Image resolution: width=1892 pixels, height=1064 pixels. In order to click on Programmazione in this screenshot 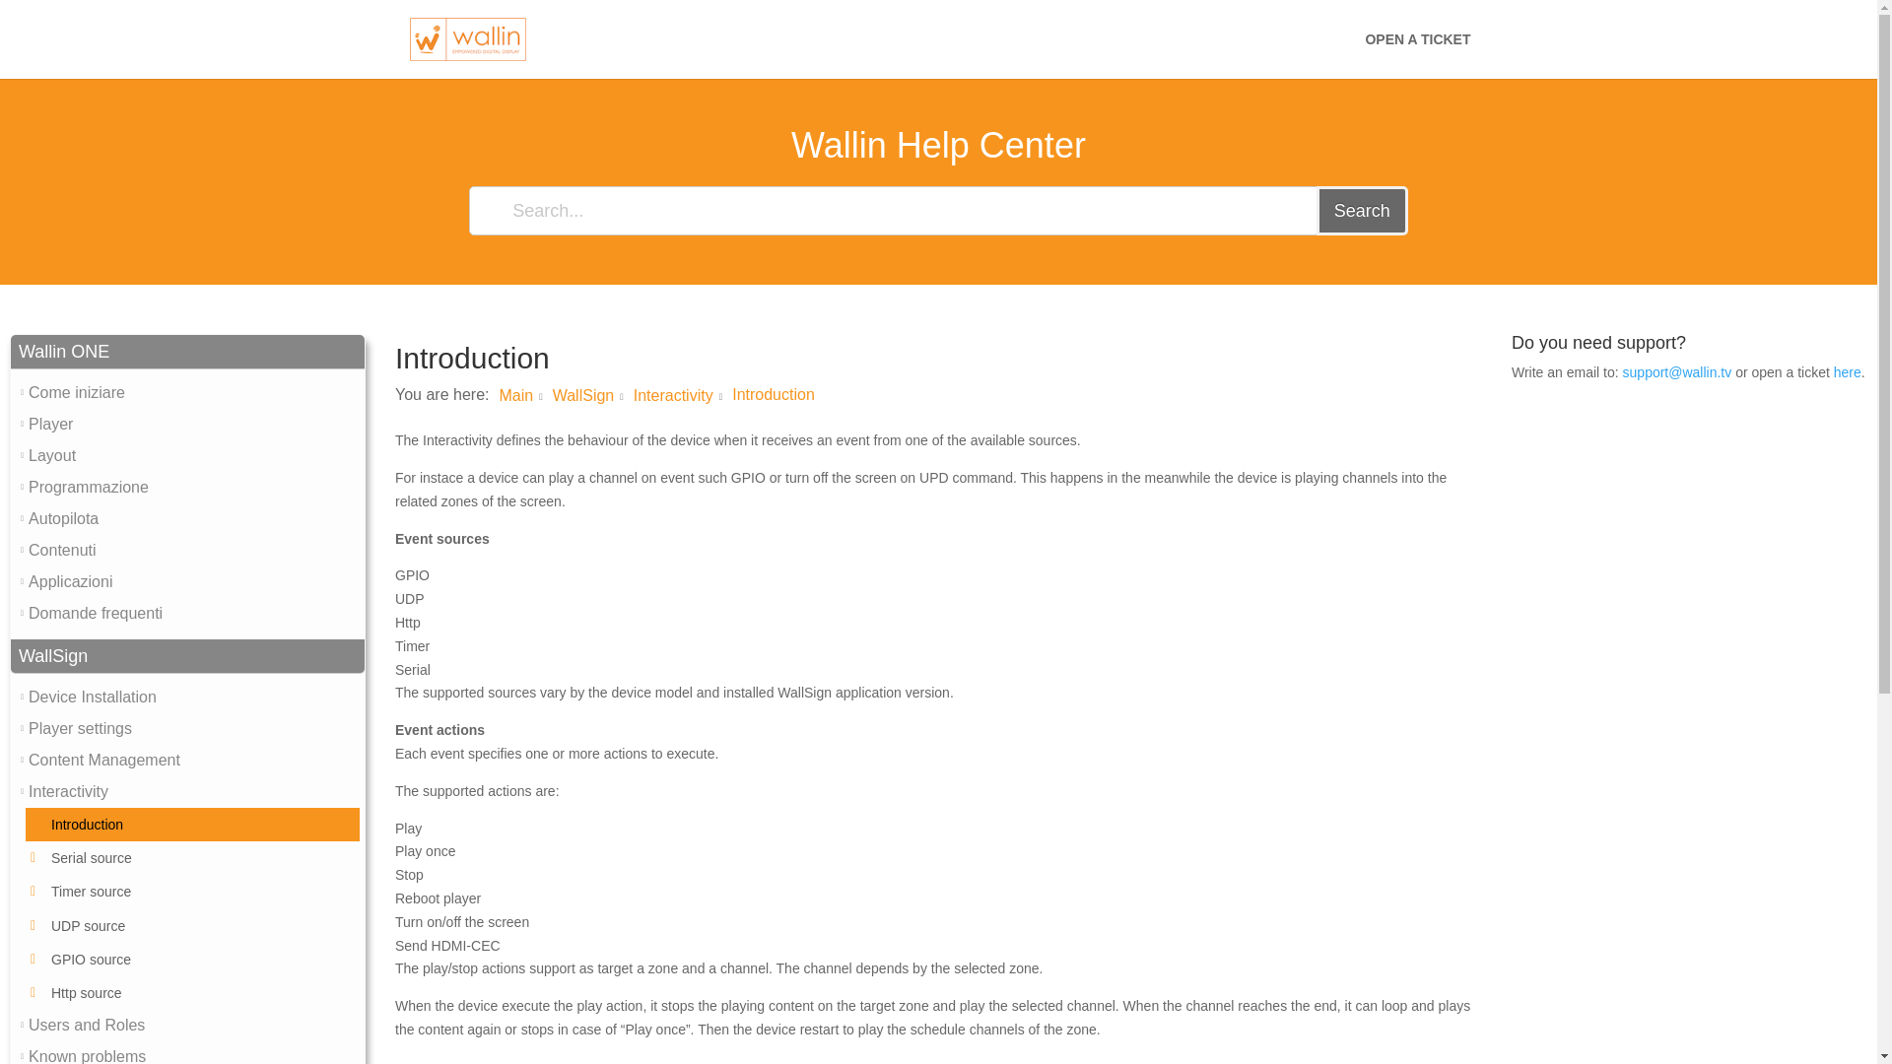, I will do `click(89, 488)`.